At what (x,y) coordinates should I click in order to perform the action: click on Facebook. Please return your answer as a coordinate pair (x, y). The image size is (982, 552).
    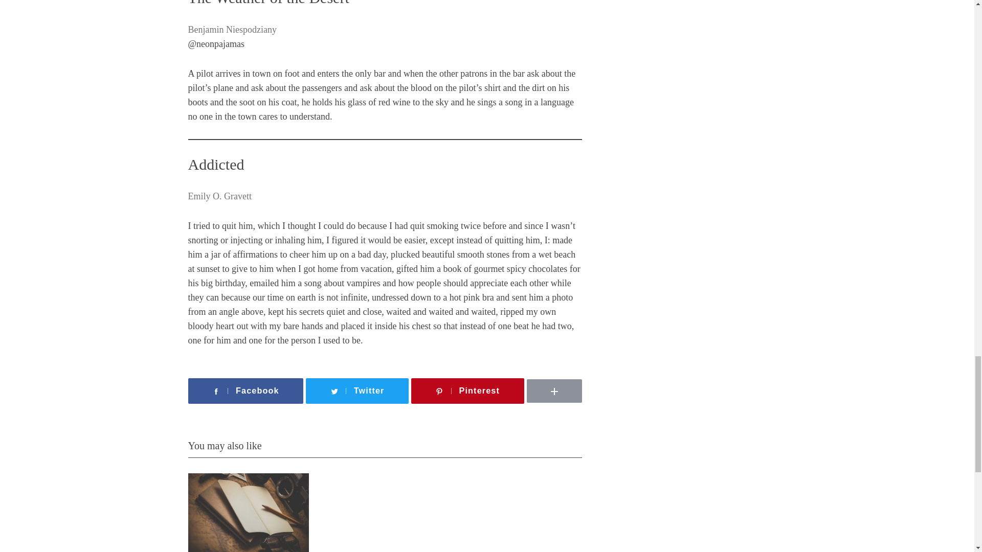
    Looking at the image, I should click on (245, 390).